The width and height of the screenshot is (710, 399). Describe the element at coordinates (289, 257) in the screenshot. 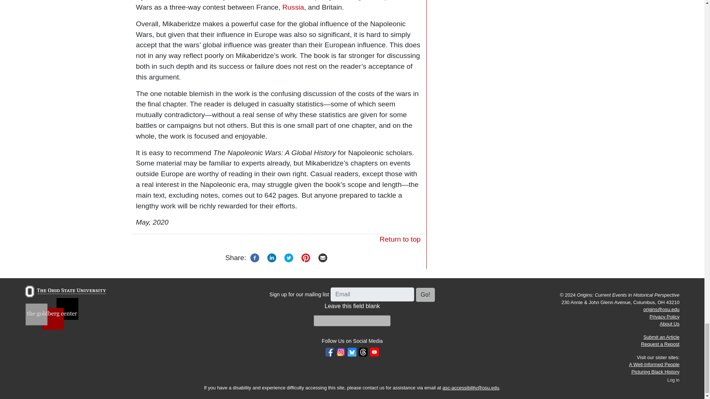

I see `Twitter` at that location.